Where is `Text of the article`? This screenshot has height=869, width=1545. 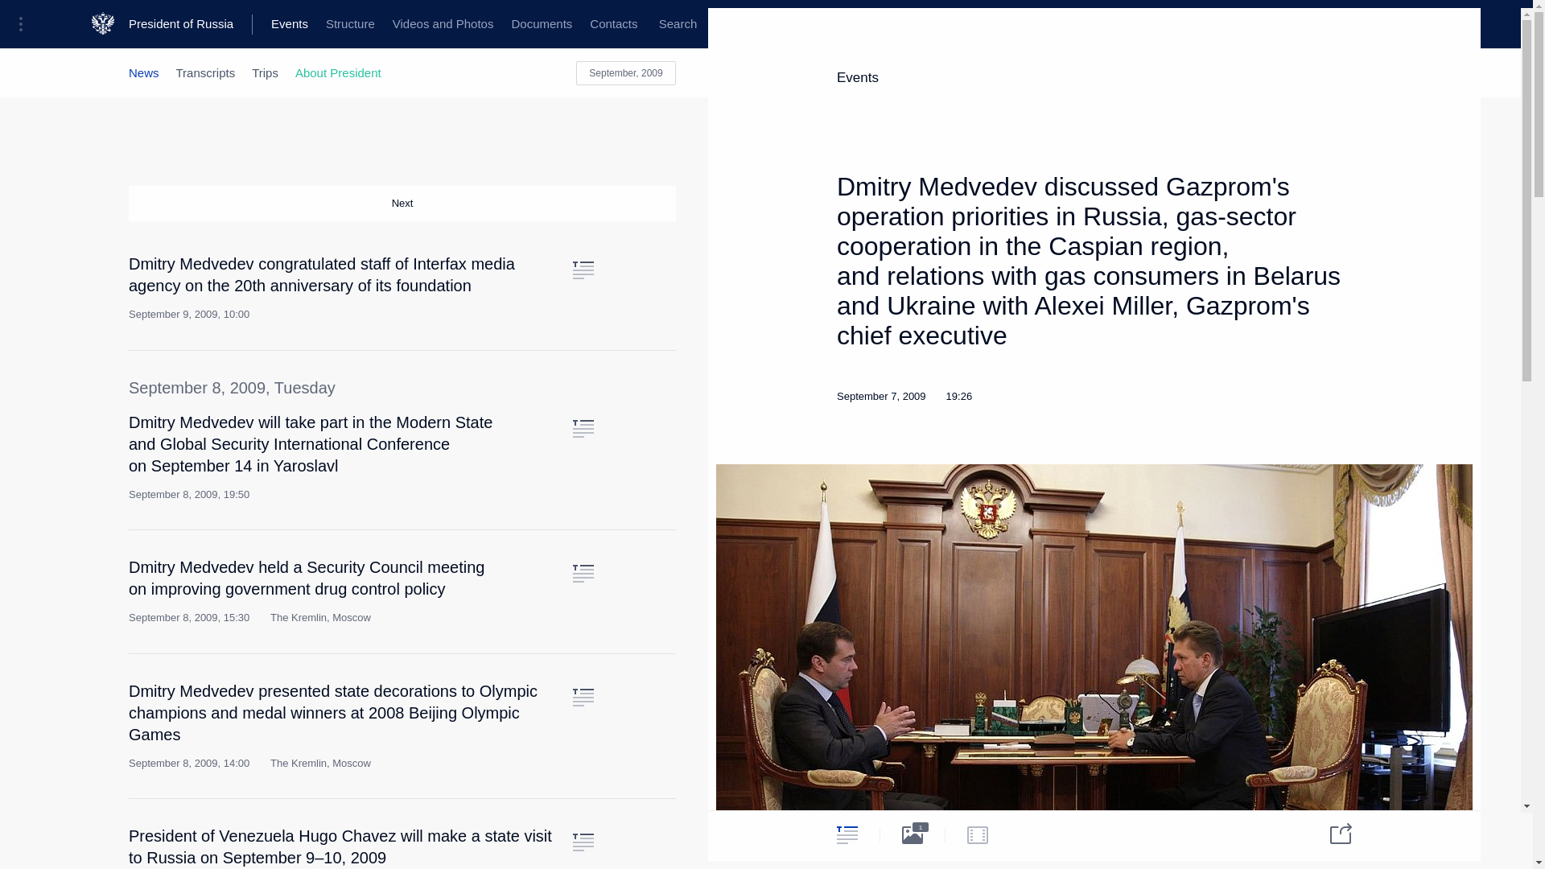
Text of the article is located at coordinates (583, 842).